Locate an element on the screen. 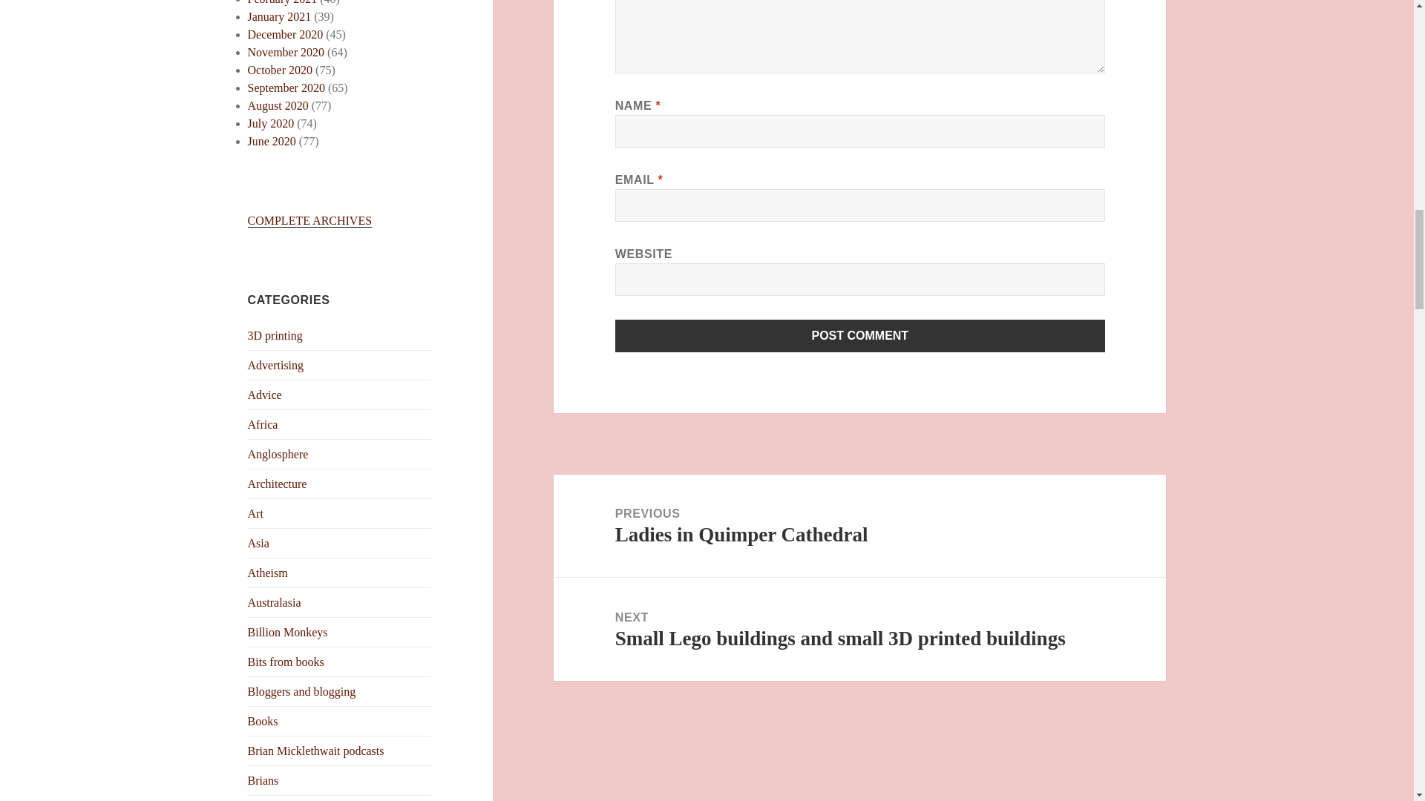 The width and height of the screenshot is (1425, 801). Post Comment is located at coordinates (860, 335).